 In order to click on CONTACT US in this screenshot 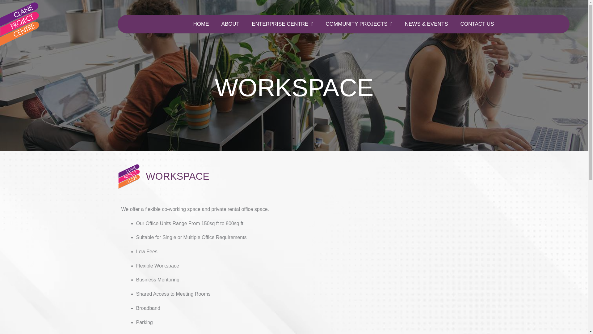, I will do `click(477, 24)`.